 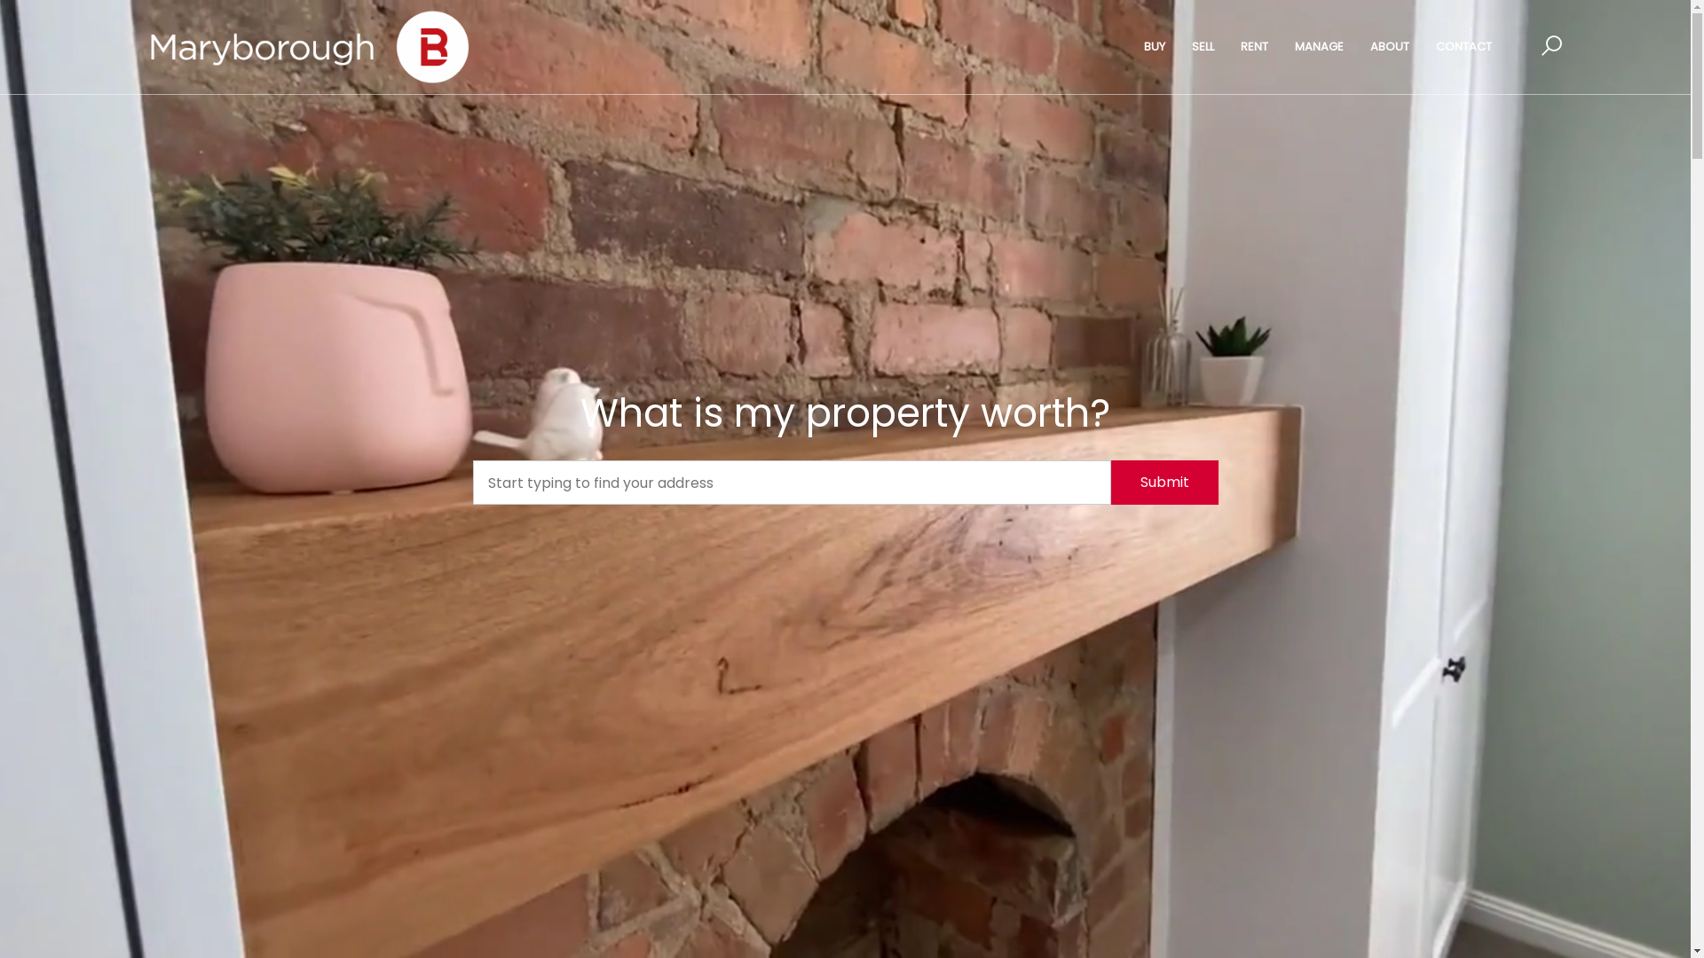 I want to click on CONTACT, so click(x=1464, y=47).